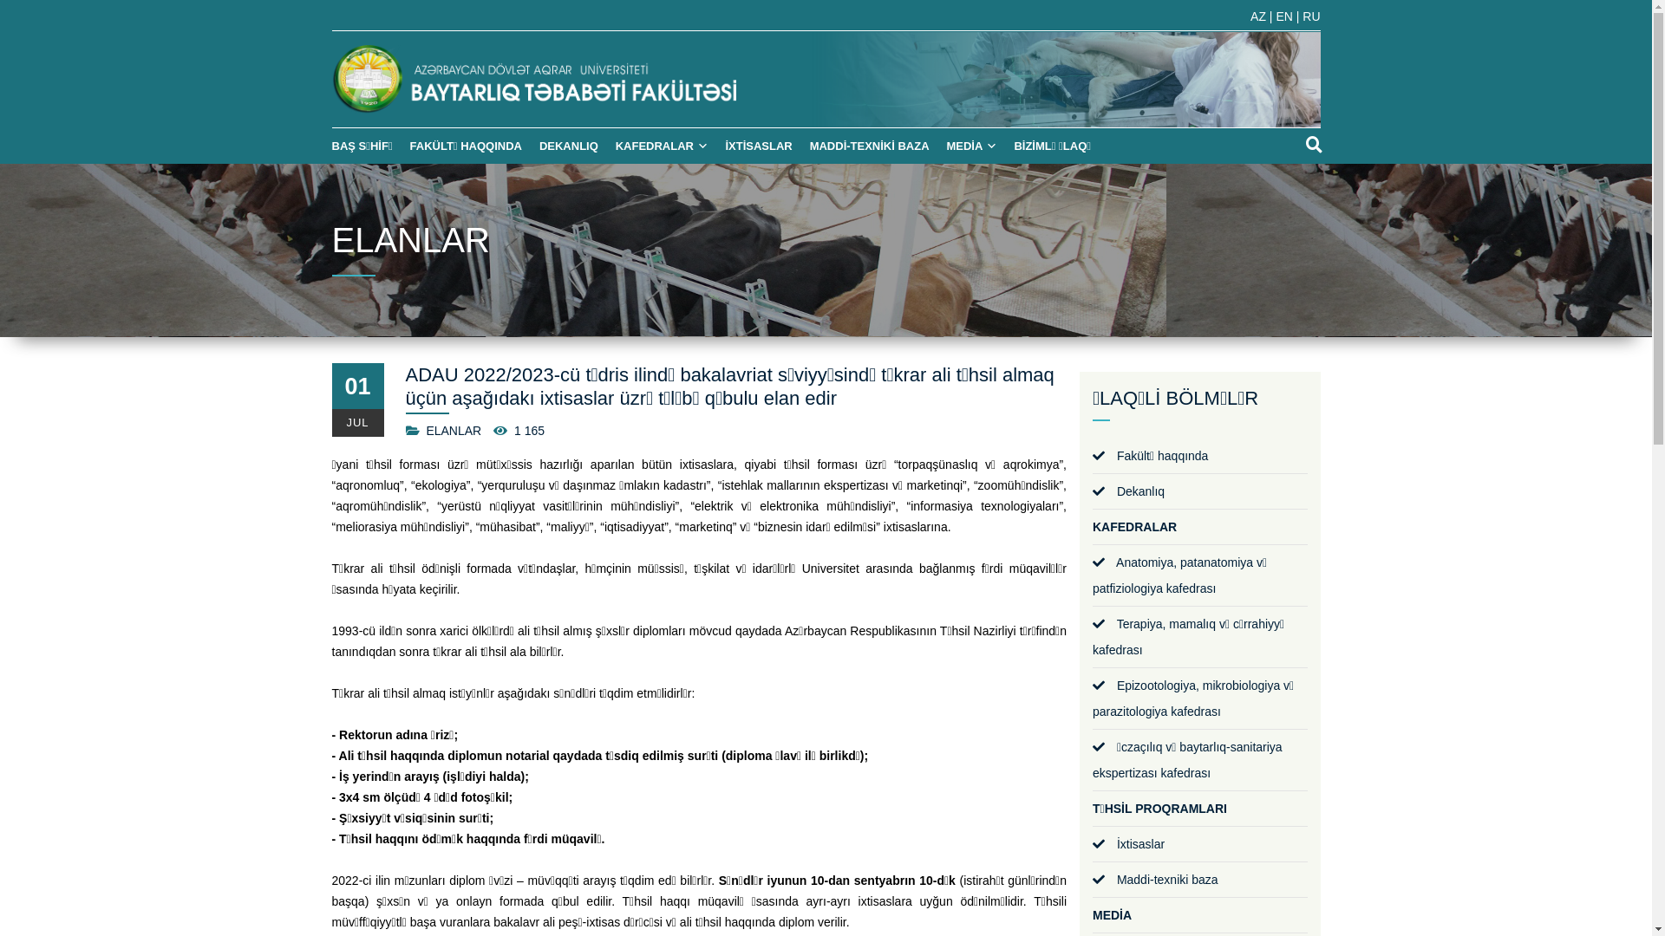  I want to click on RU, so click(1311, 16).